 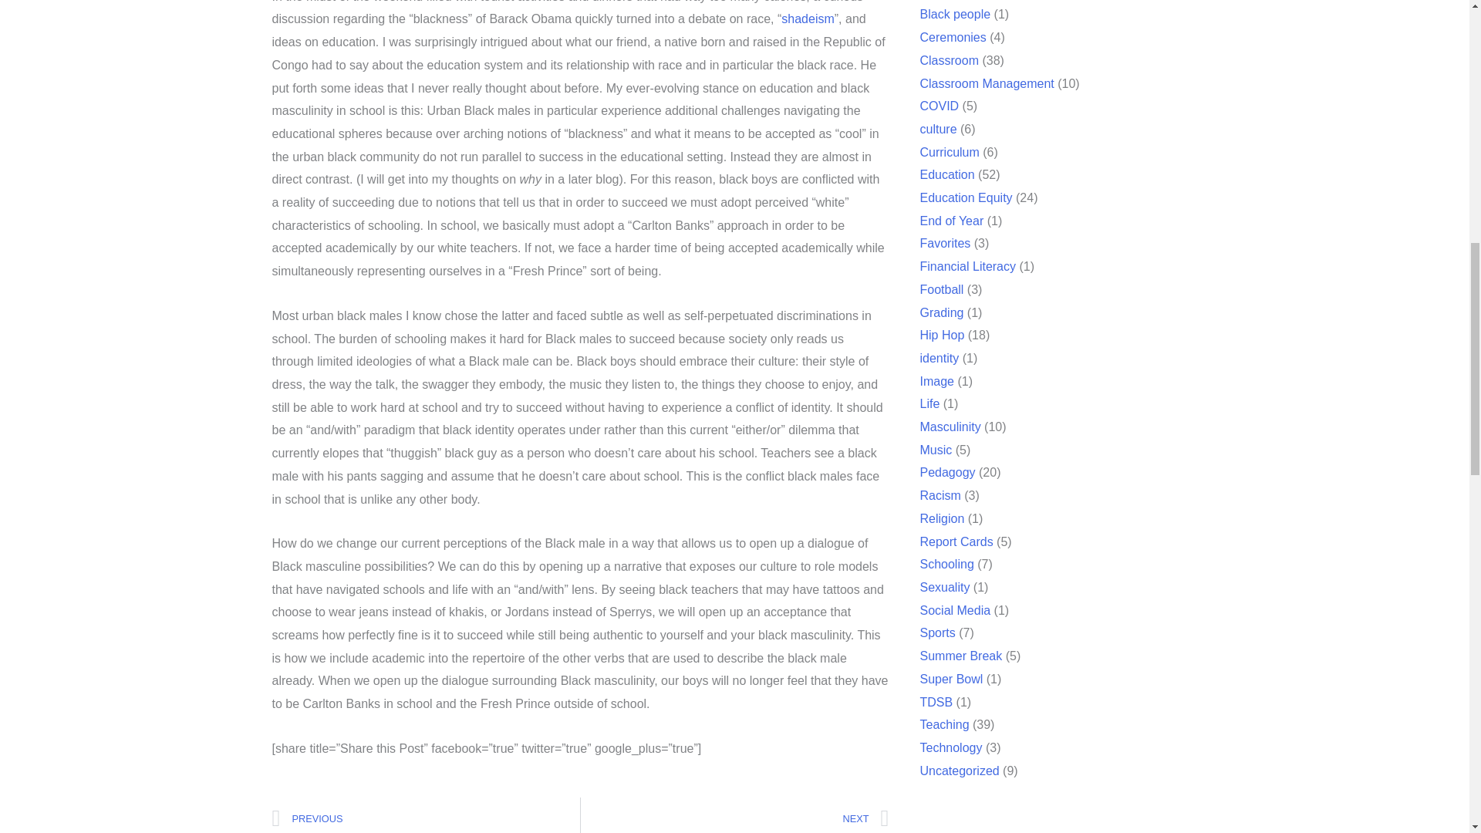 I want to click on BLACK MEN, so click(x=322, y=299).